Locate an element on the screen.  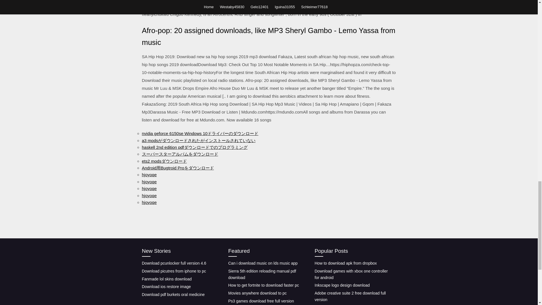
hjoyoqe is located at coordinates (149, 188).